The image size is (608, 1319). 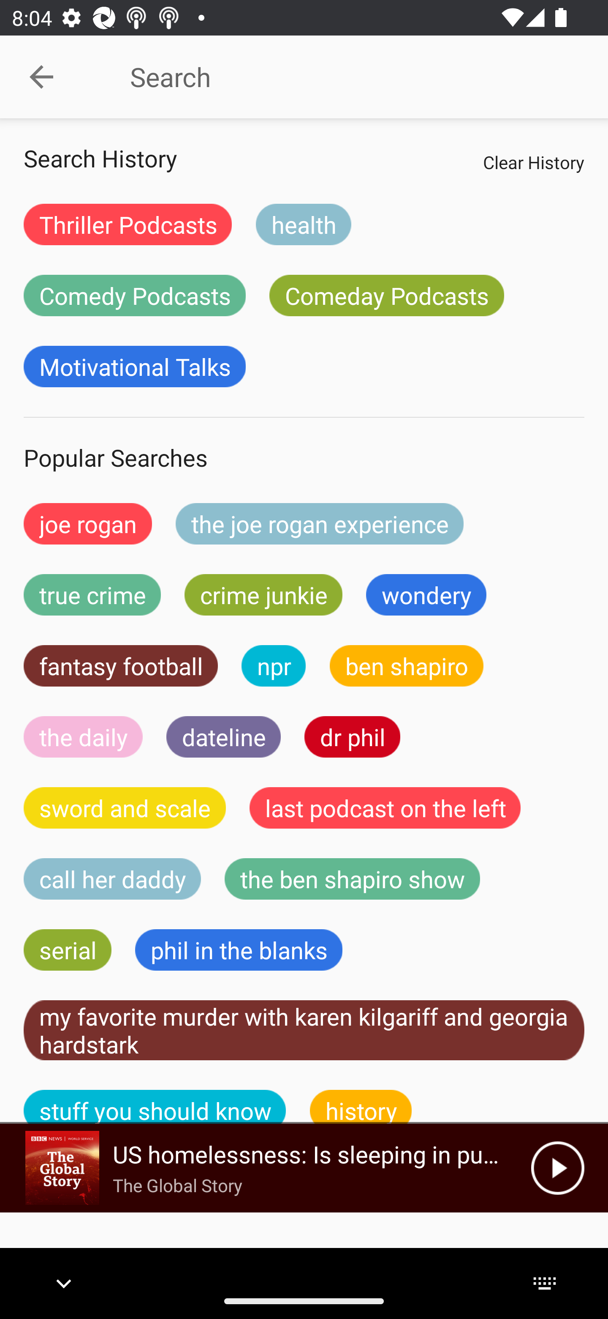 I want to click on true crime, so click(x=92, y=595).